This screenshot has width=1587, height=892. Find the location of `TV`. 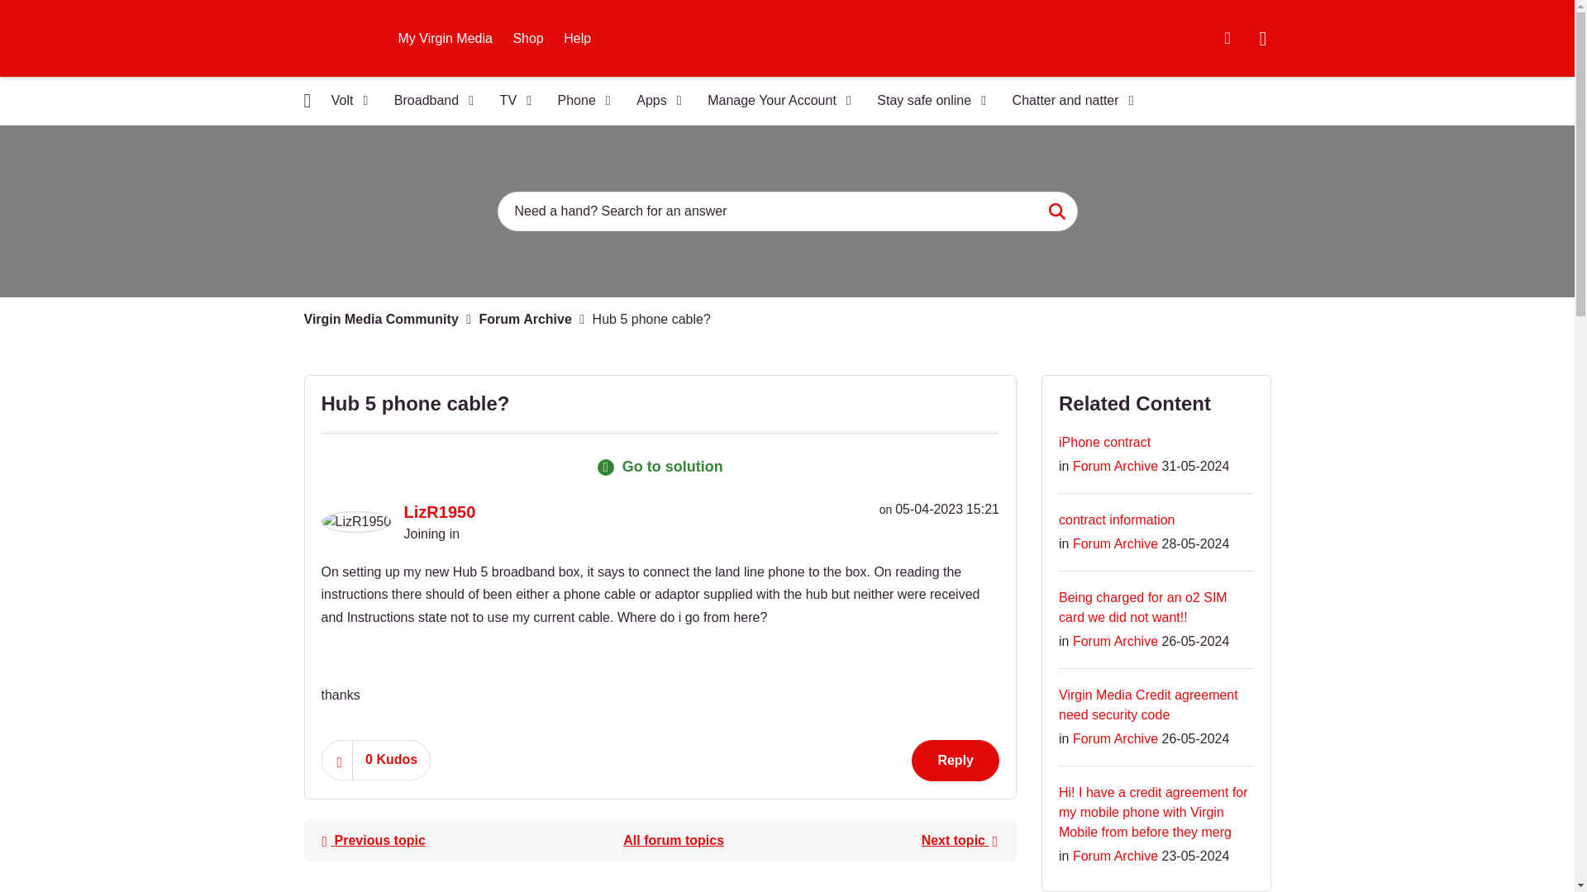

TV is located at coordinates (511, 101).